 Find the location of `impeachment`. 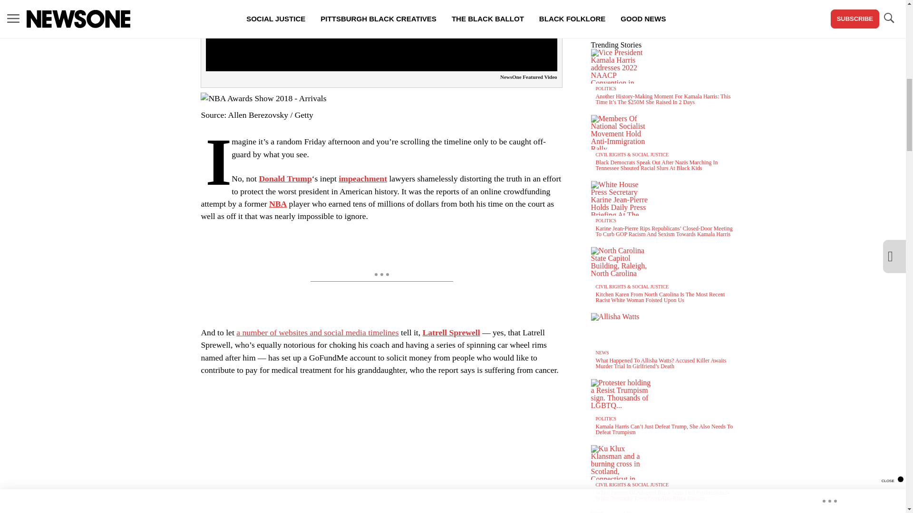

impeachment is located at coordinates (363, 179).